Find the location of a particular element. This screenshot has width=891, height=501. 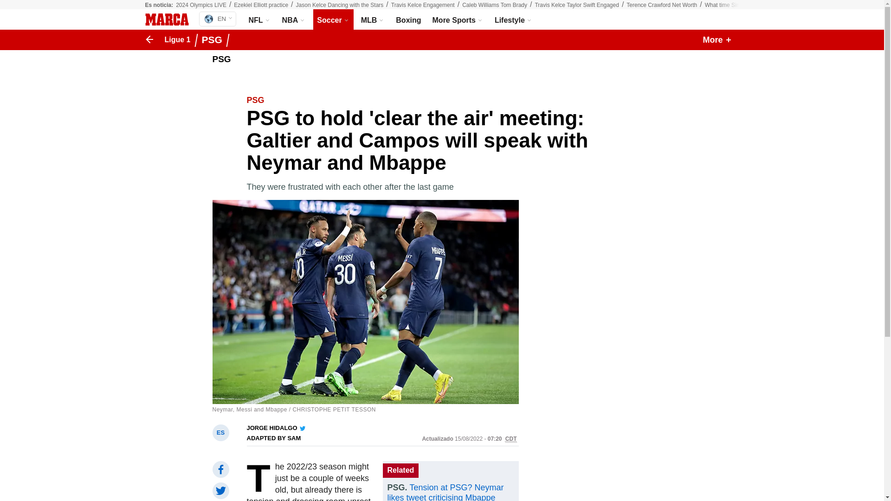

Central Daylight Time is located at coordinates (510, 439).